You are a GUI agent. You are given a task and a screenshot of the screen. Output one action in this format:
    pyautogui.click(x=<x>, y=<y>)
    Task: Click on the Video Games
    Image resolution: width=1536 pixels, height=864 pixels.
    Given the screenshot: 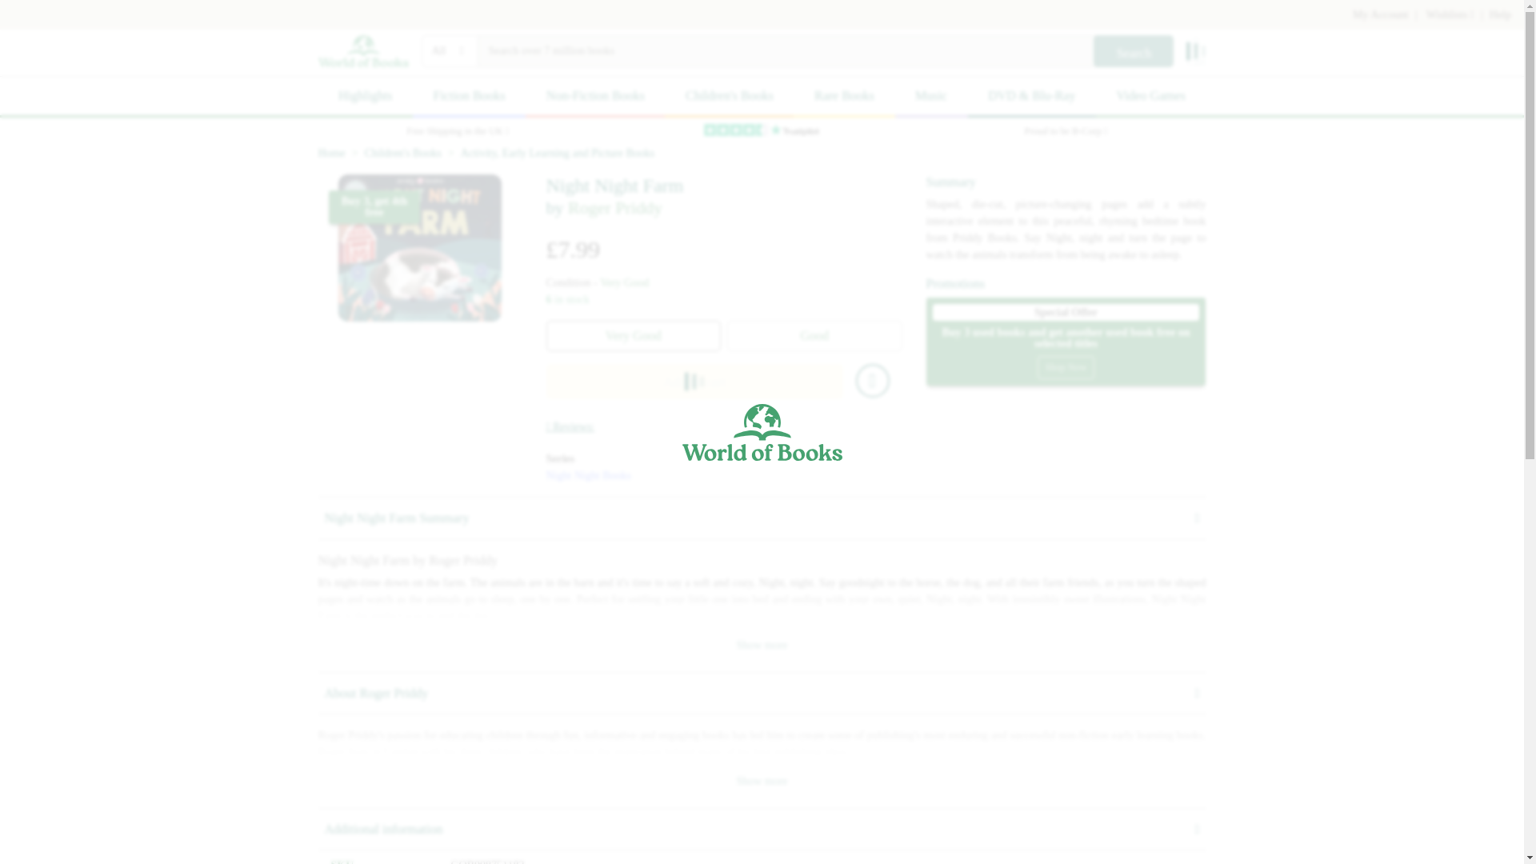 What is the action you would take?
    pyautogui.click(x=1150, y=97)
    